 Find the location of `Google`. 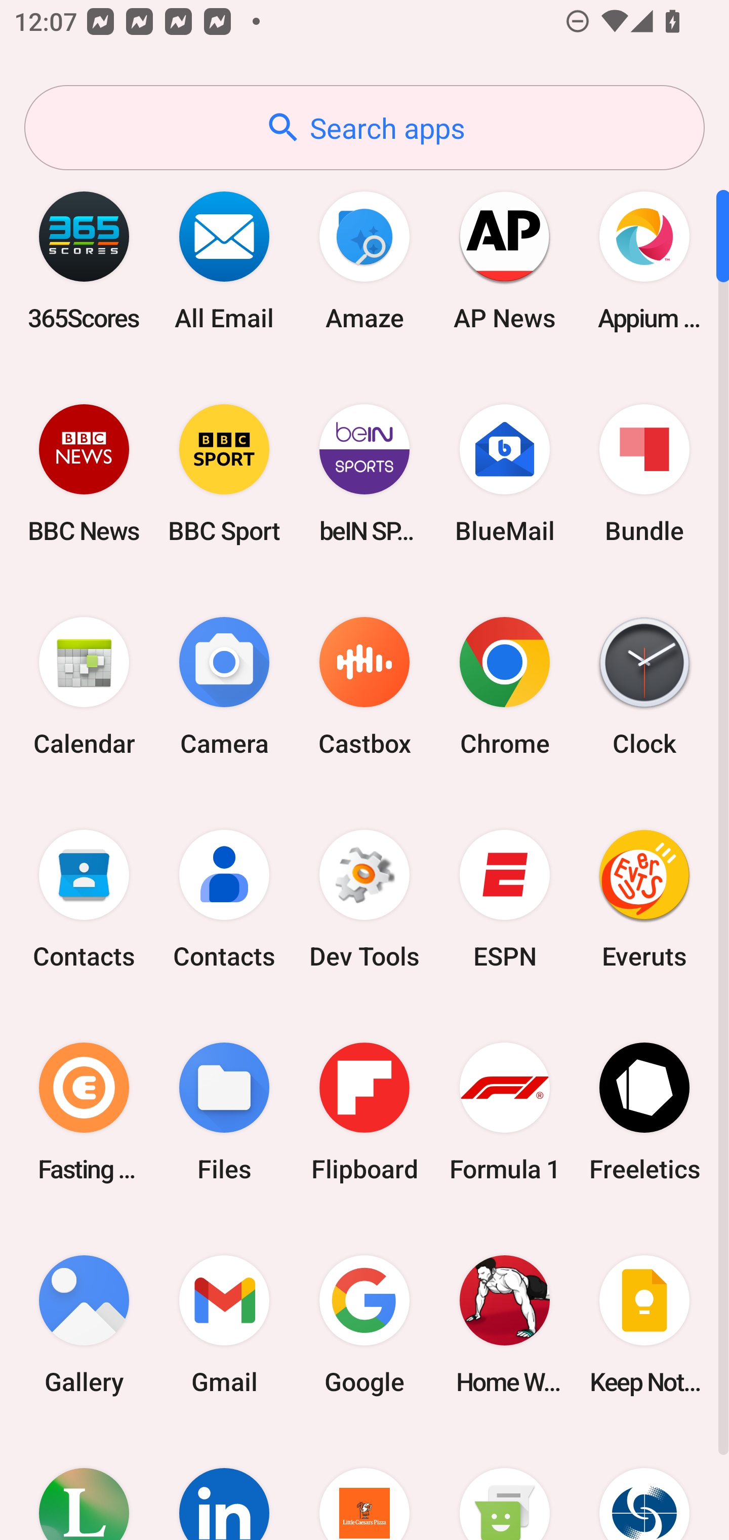

Google is located at coordinates (364, 1324).